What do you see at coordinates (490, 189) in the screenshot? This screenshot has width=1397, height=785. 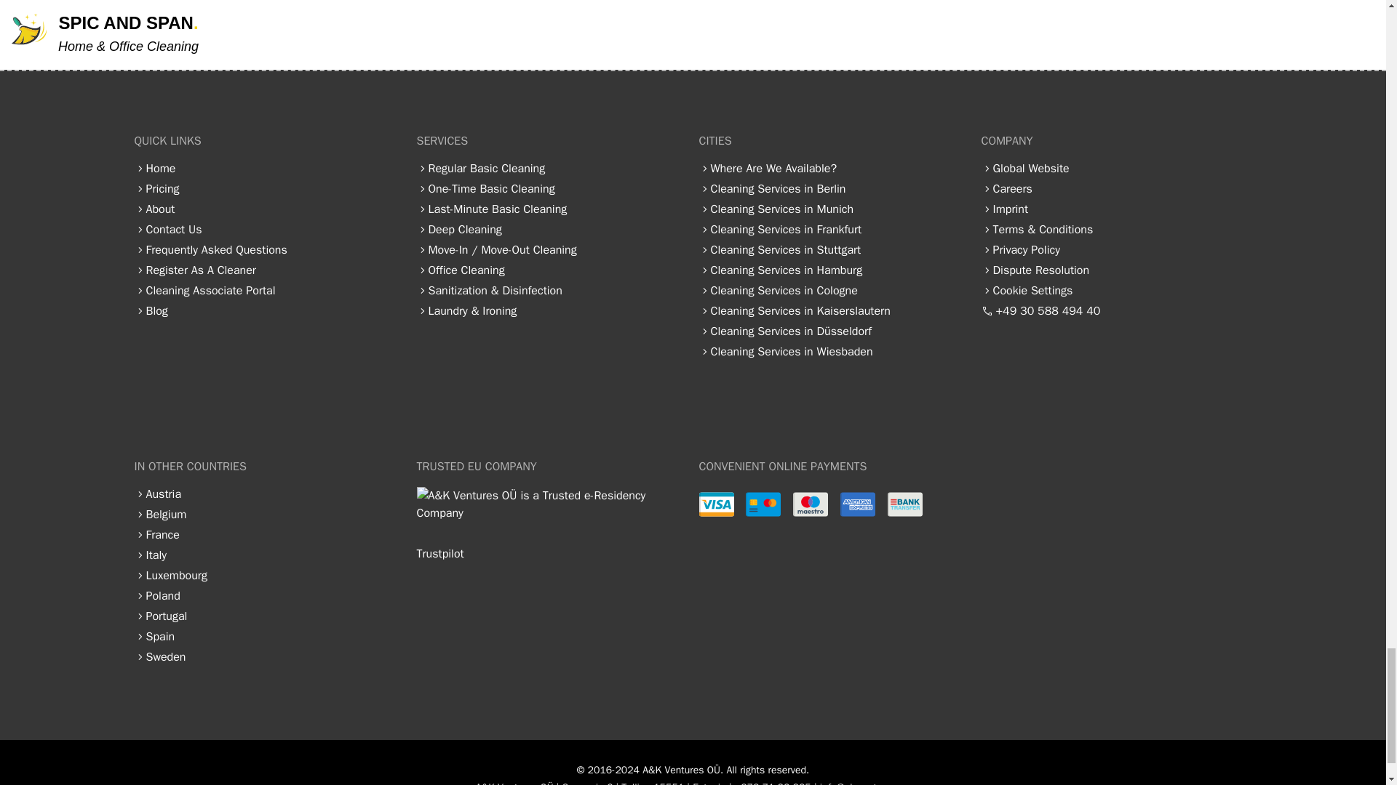 I see `One-Time Basic Cleaning` at bounding box center [490, 189].